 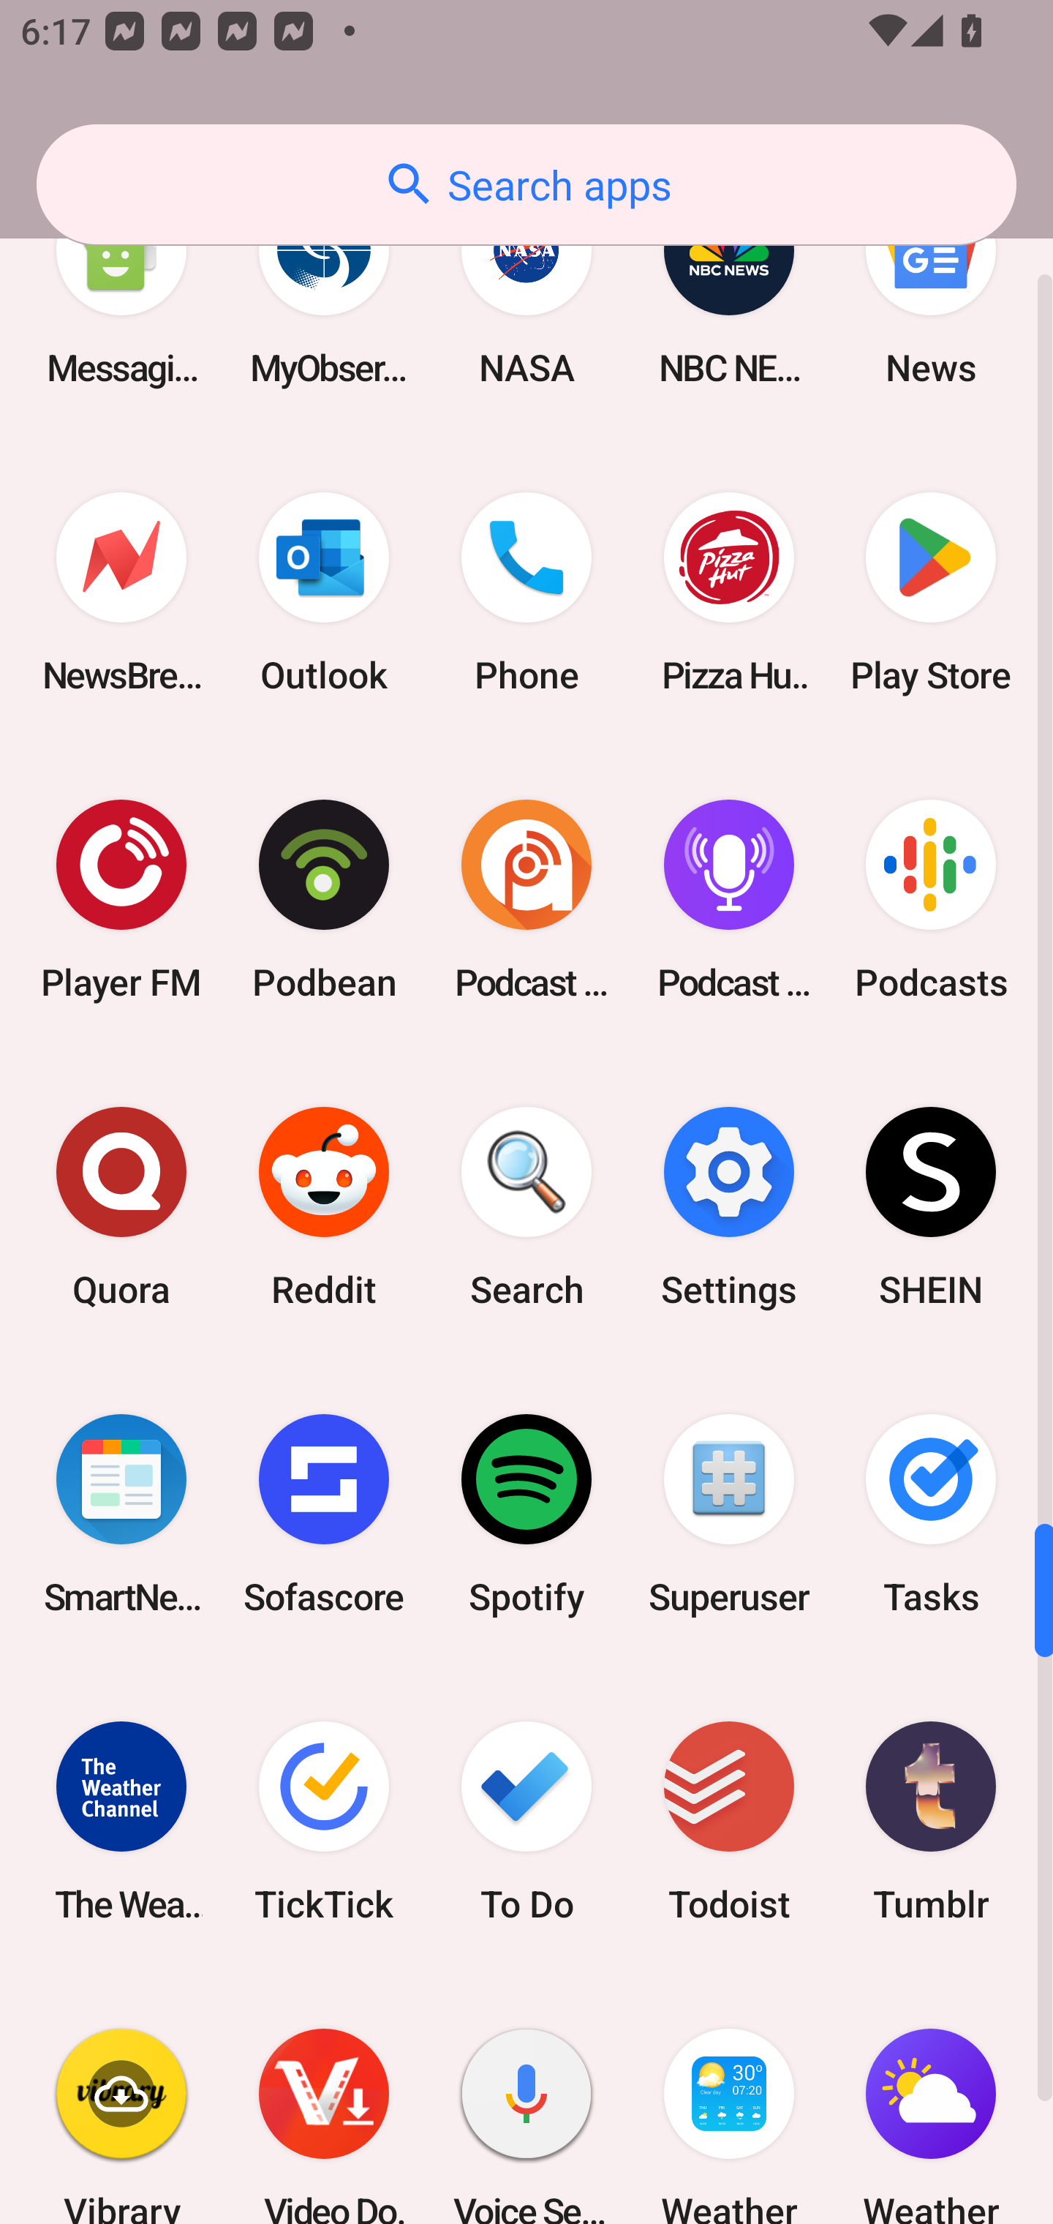 I want to click on Spotify, so click(x=526, y=1514).